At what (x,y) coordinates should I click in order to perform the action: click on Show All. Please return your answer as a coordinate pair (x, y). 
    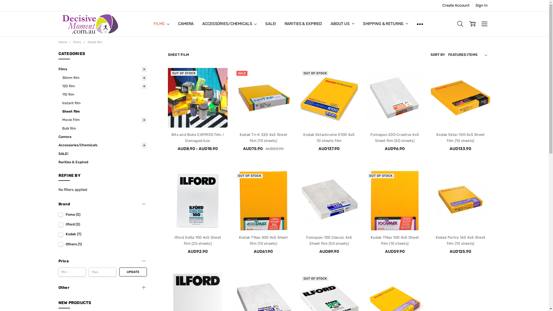
    Looking at the image, I should click on (420, 24).